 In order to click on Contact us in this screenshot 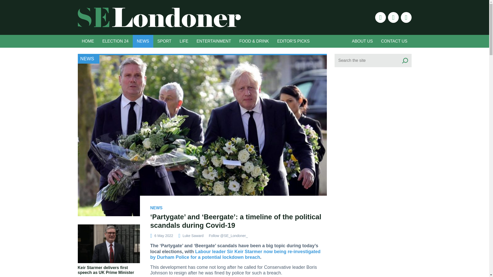, I will do `click(394, 41)`.